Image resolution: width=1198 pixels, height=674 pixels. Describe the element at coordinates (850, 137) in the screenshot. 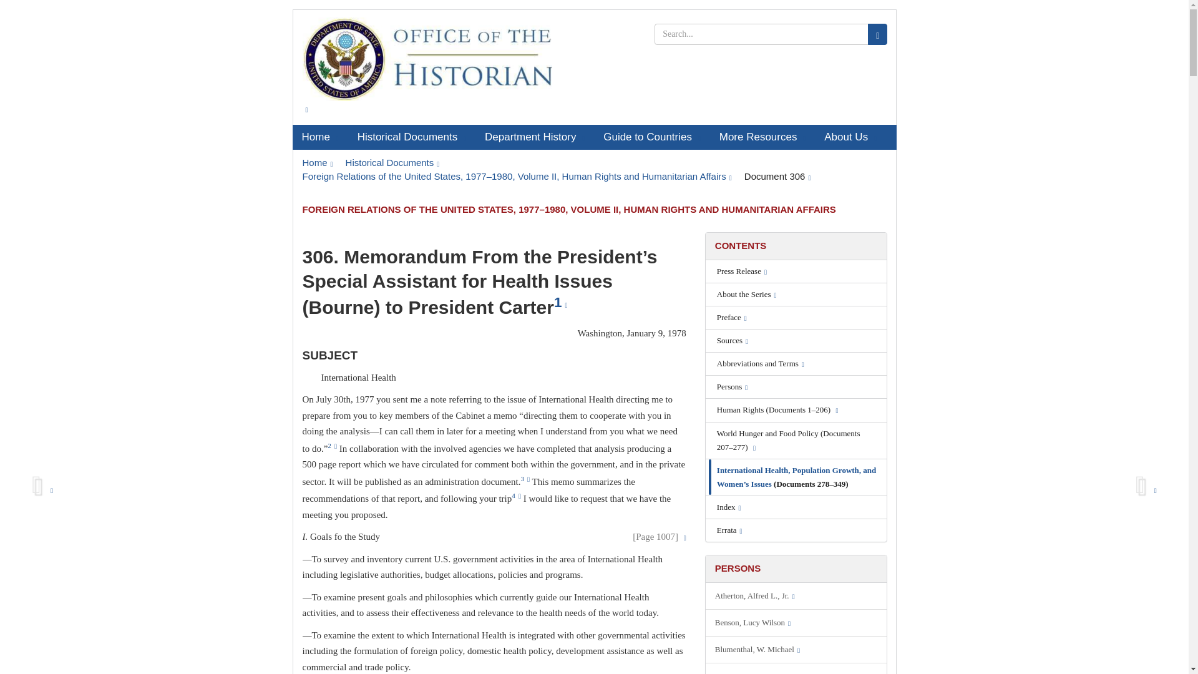

I see `About Us` at that location.